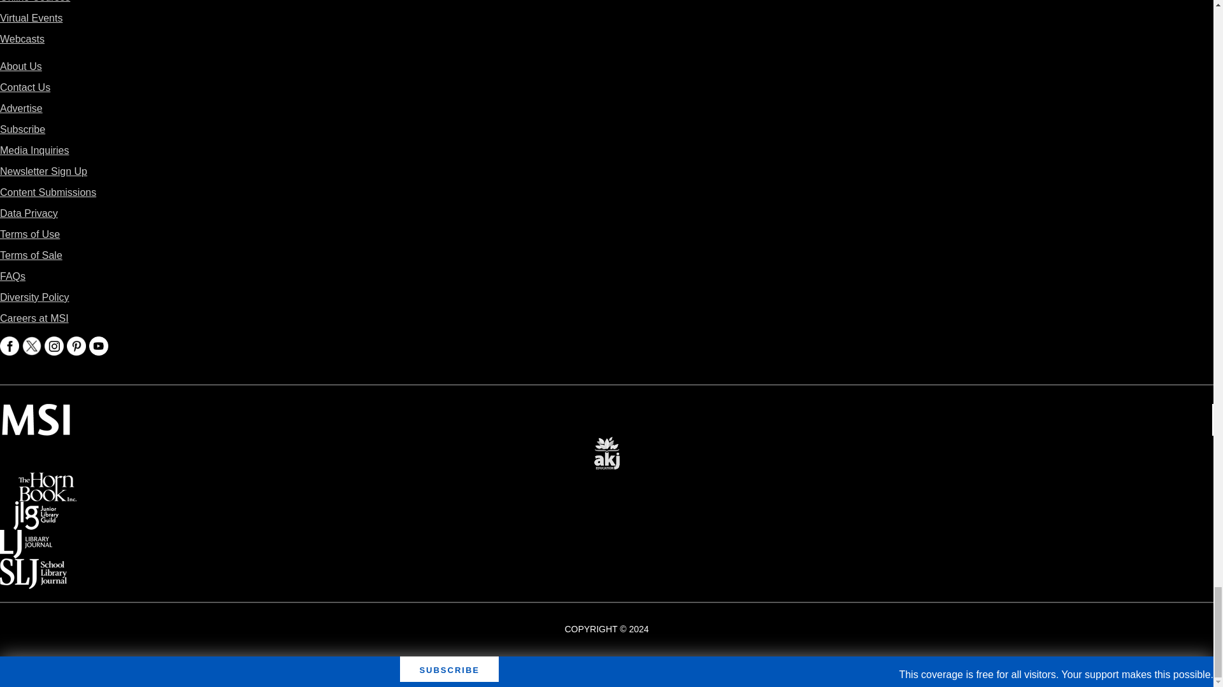 Image resolution: width=1223 pixels, height=687 pixels. Describe the element at coordinates (33, 567) in the screenshot. I see `School Library Journal` at that location.